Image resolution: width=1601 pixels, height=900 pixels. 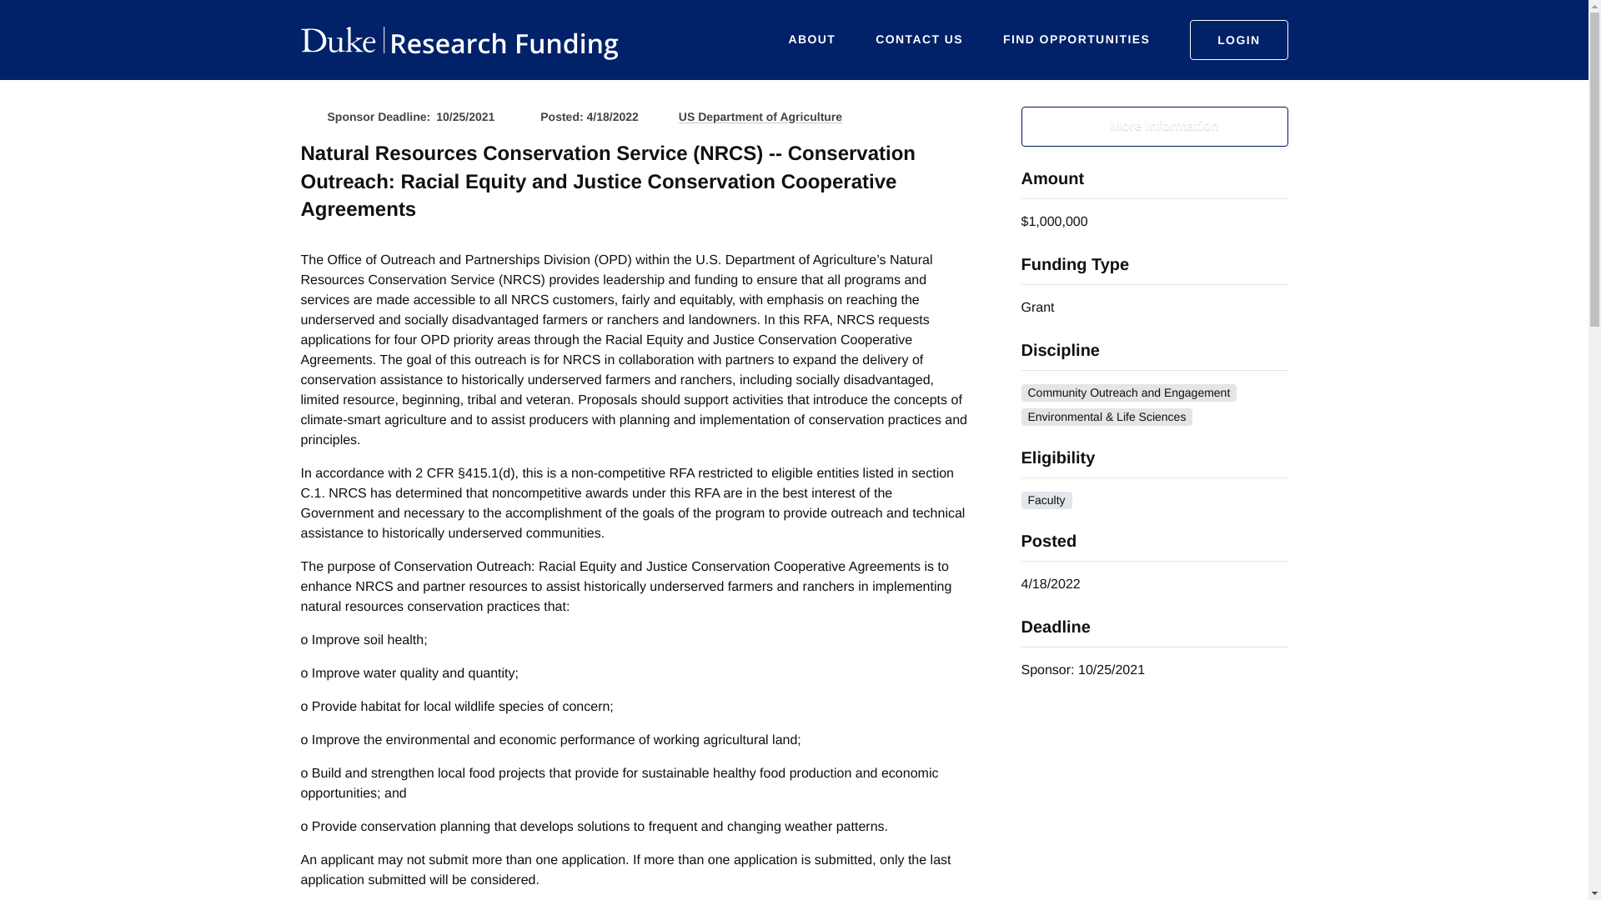 I want to click on LOGIN, so click(x=1237, y=40).